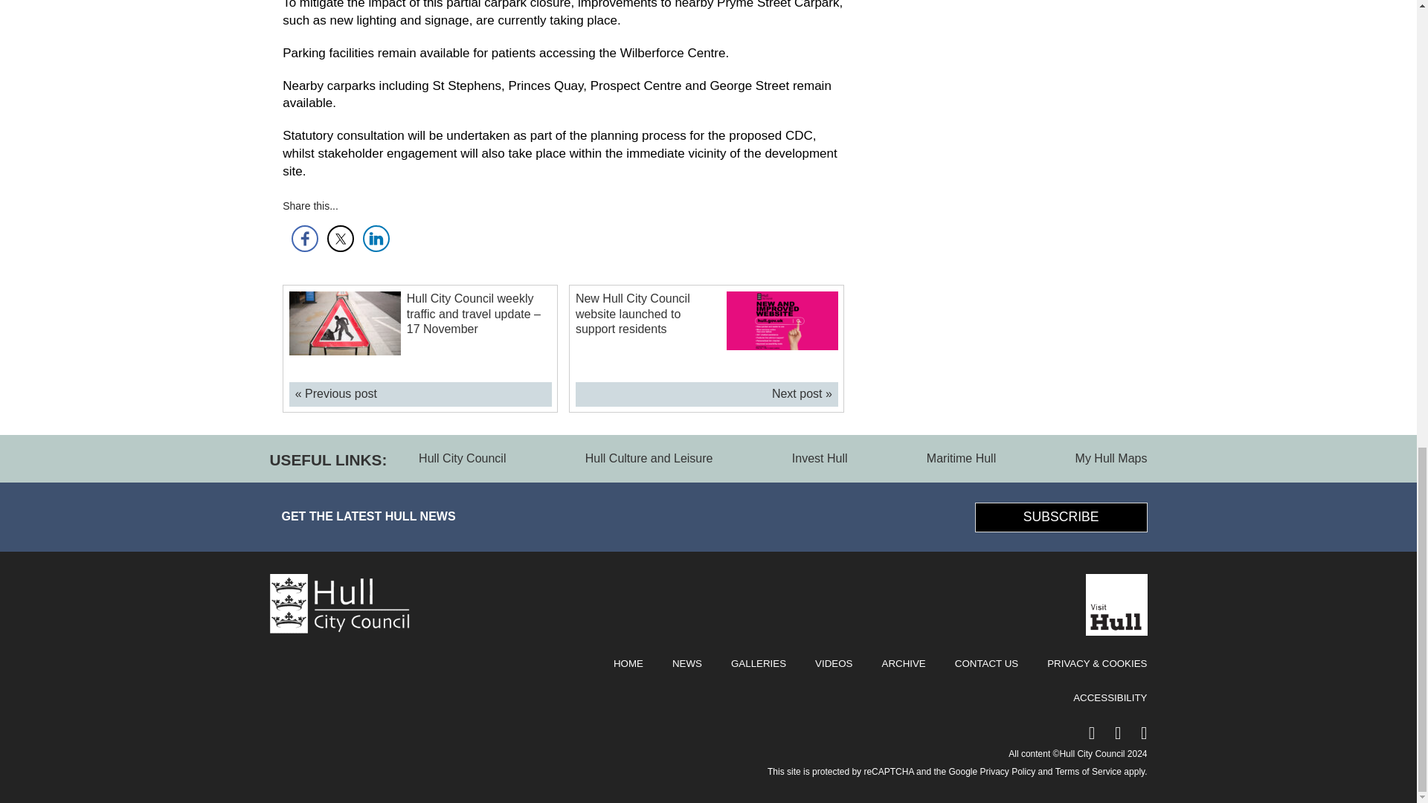 The image size is (1428, 803). Describe the element at coordinates (632, 314) in the screenshot. I see `New Hull City Council website launched to support residents ` at that location.